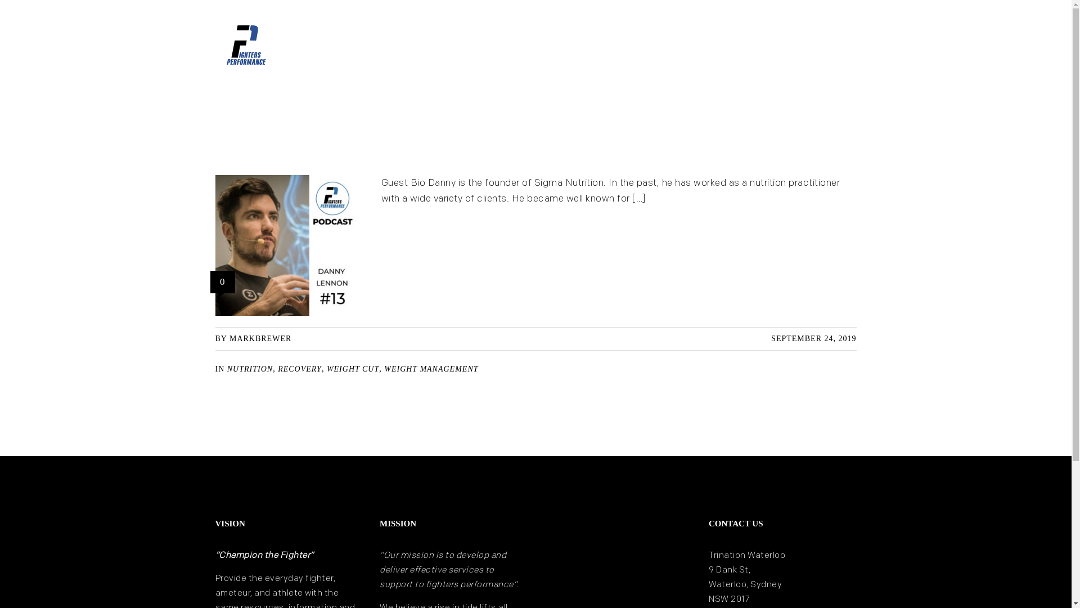 Image resolution: width=1080 pixels, height=608 pixels. I want to click on MARKBREWER, so click(260, 339).